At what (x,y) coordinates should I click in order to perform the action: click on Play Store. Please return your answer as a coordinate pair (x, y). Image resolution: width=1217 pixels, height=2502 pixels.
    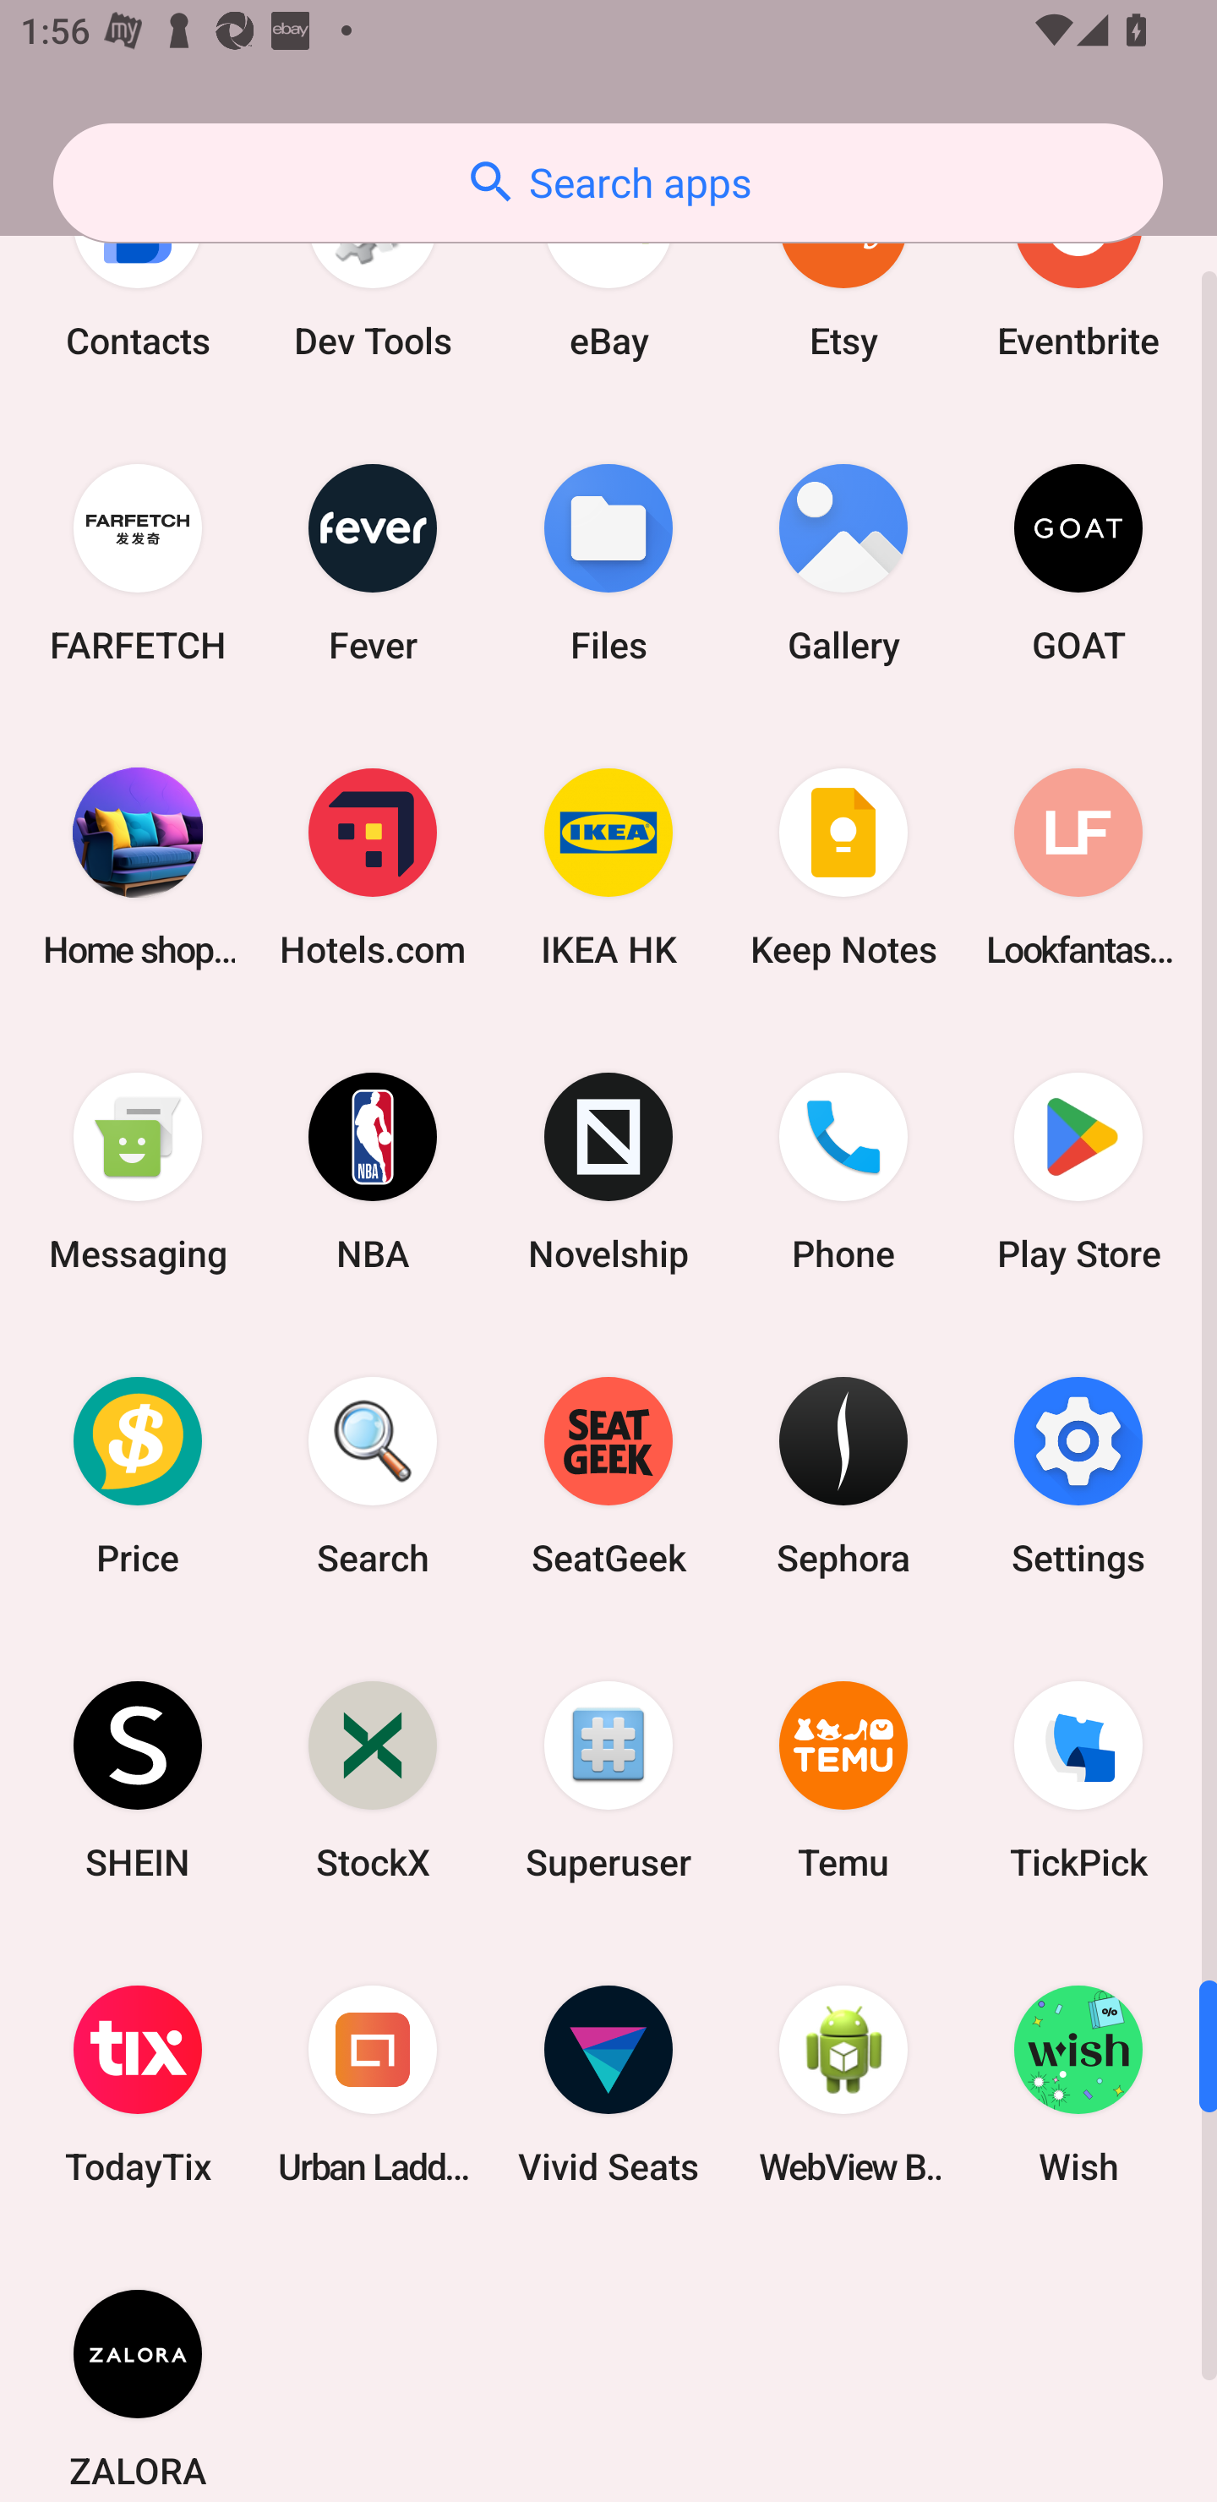
    Looking at the image, I should click on (1078, 1170).